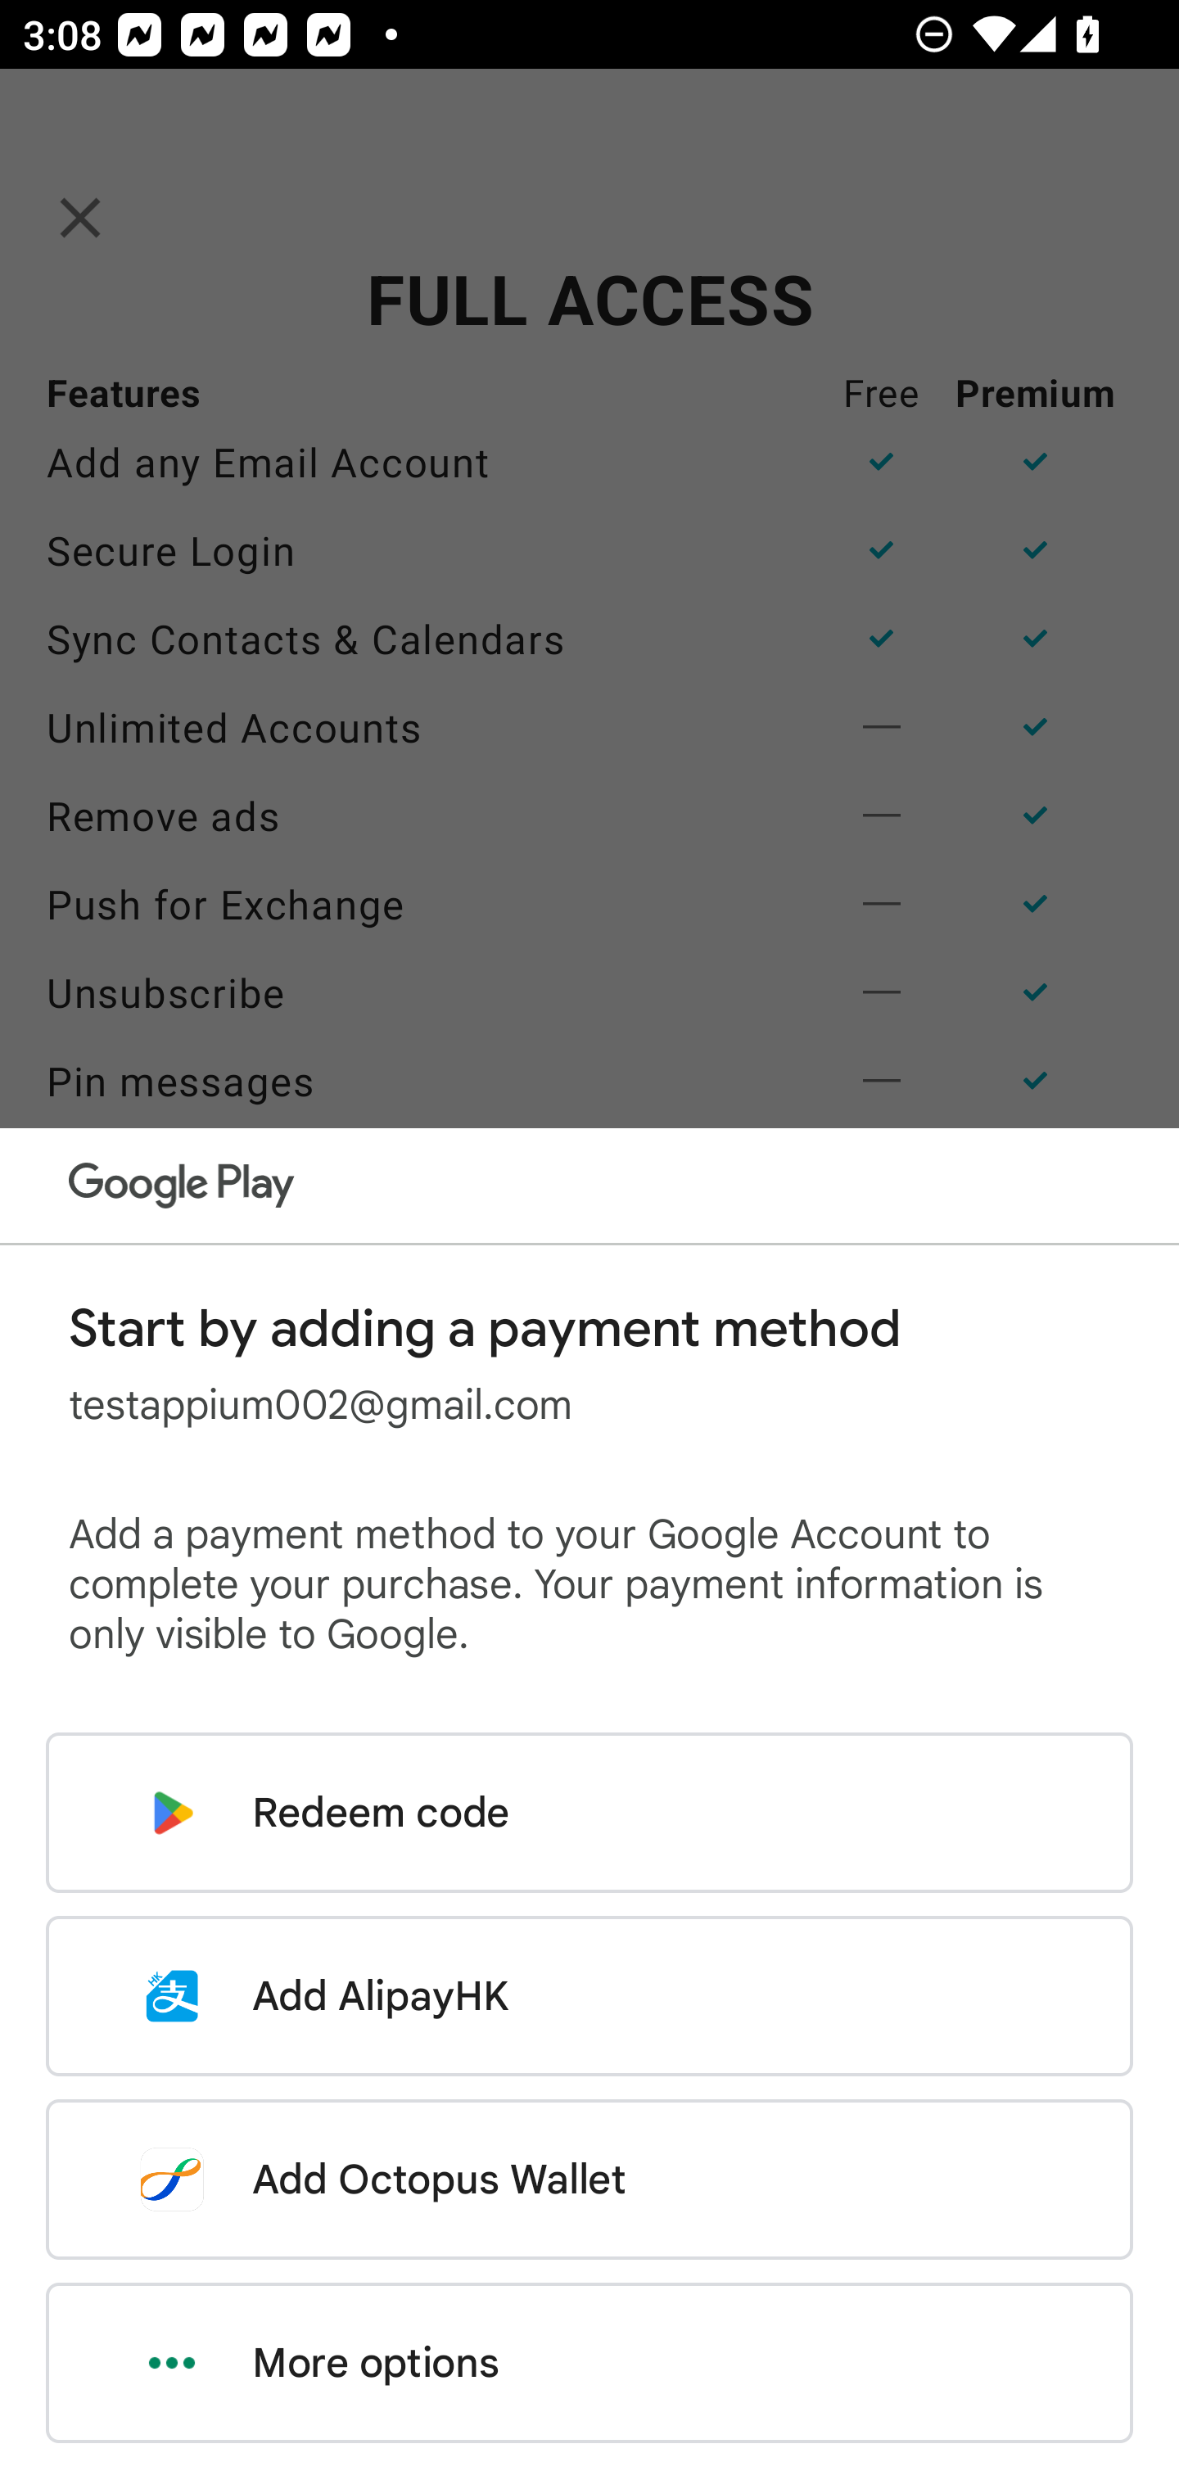 Image resolution: width=1179 pixels, height=2489 pixels. What do you see at coordinates (589, 2179) in the screenshot?
I see `Add Octopus Wallet` at bounding box center [589, 2179].